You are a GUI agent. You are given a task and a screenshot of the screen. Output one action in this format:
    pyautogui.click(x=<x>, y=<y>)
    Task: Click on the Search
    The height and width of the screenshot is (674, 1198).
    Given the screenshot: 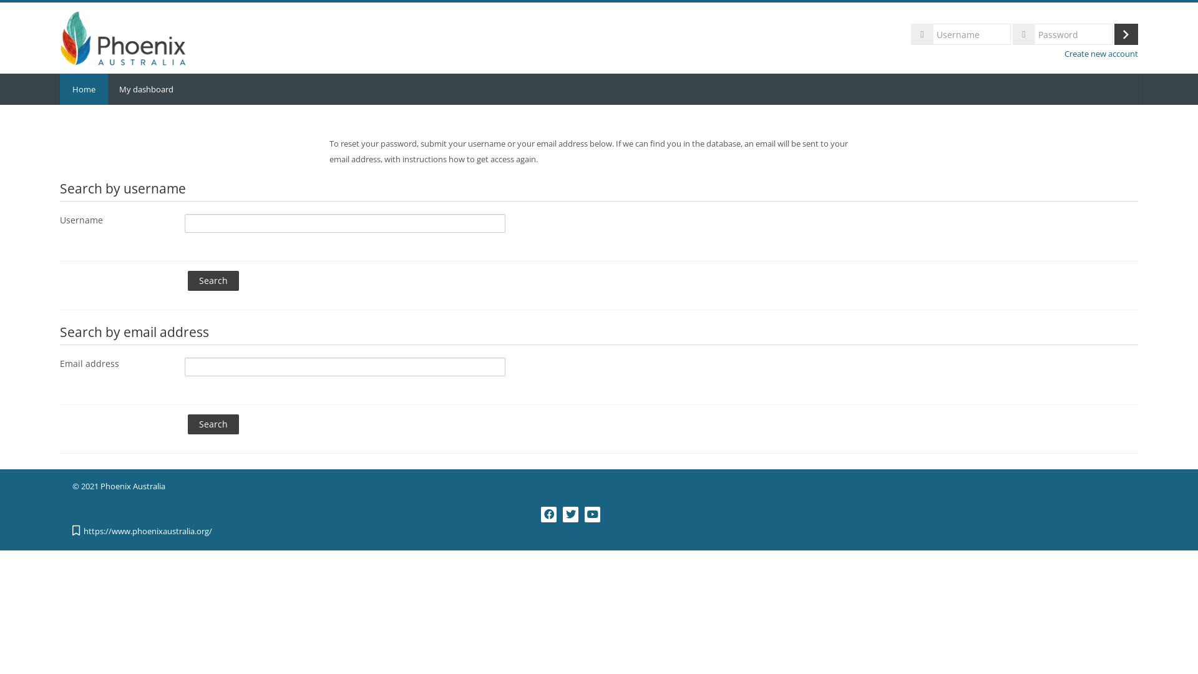 What is the action you would take?
    pyautogui.click(x=213, y=281)
    